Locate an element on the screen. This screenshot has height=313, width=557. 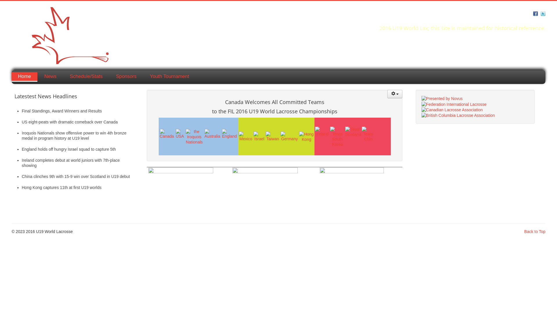
Hong Kong captures 11th at first U19 worlds is located at coordinates (62, 188).